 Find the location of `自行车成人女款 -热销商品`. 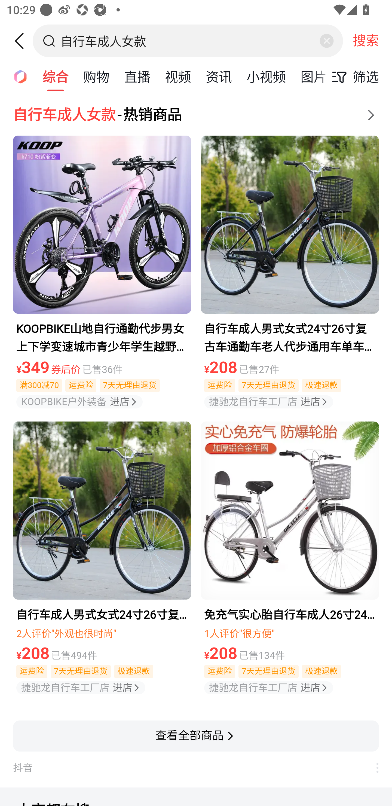

自行车成人女款 -热销商品 is located at coordinates (196, 115).